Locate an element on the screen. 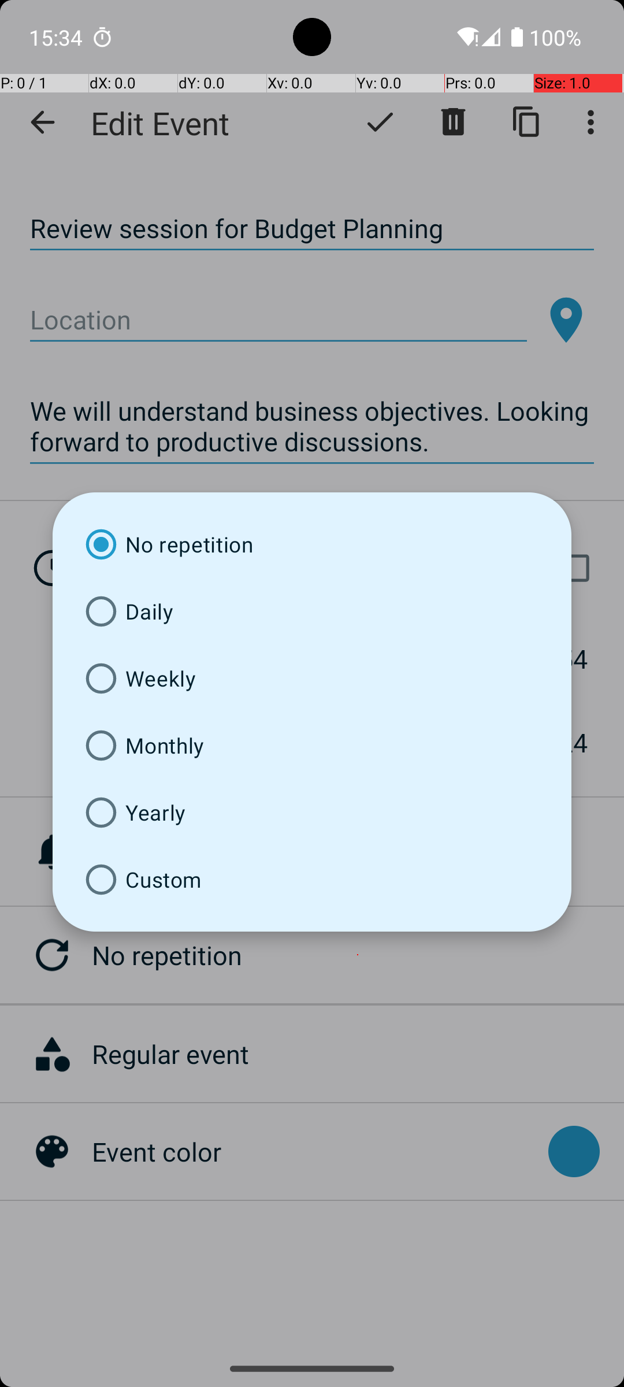  Yearly is located at coordinates (312, 813).